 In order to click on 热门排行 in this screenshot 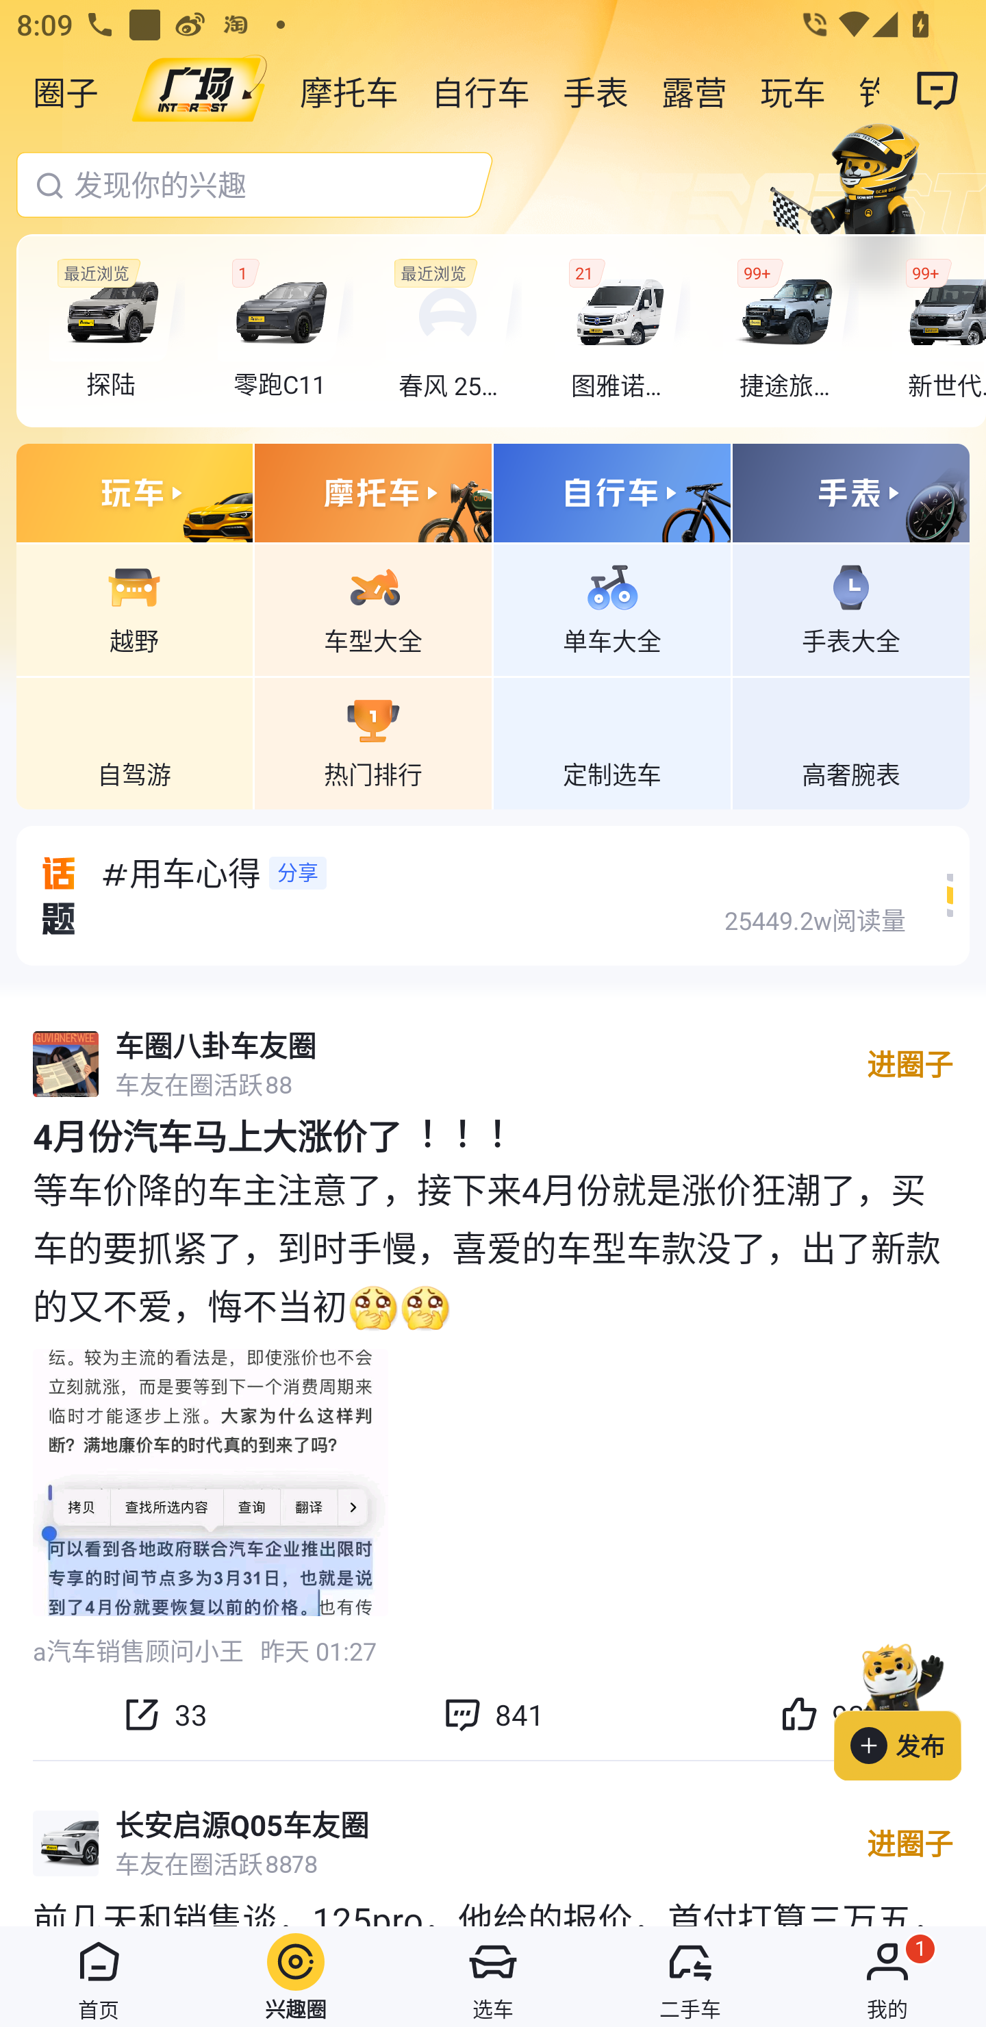, I will do `click(372, 742)`.